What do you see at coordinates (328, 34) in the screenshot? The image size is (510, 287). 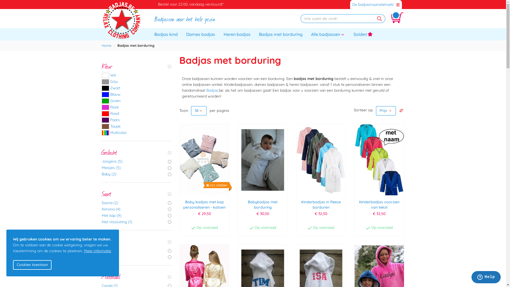 I see `Alle badjassen` at bounding box center [328, 34].